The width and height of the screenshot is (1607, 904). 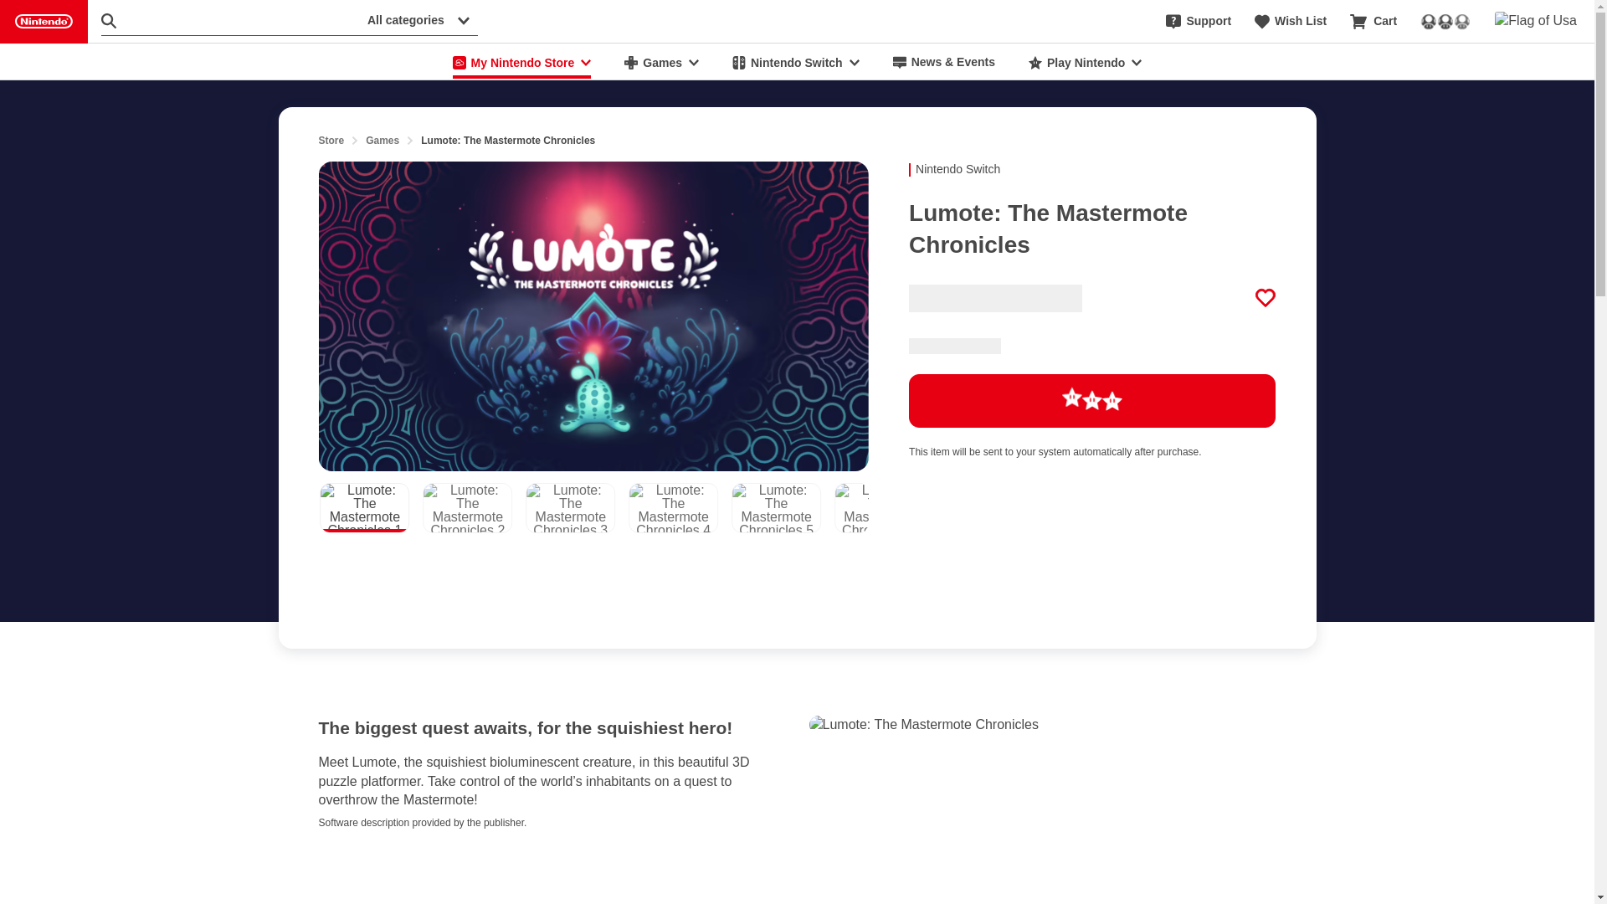 I want to click on Loading, so click(x=1092, y=400).